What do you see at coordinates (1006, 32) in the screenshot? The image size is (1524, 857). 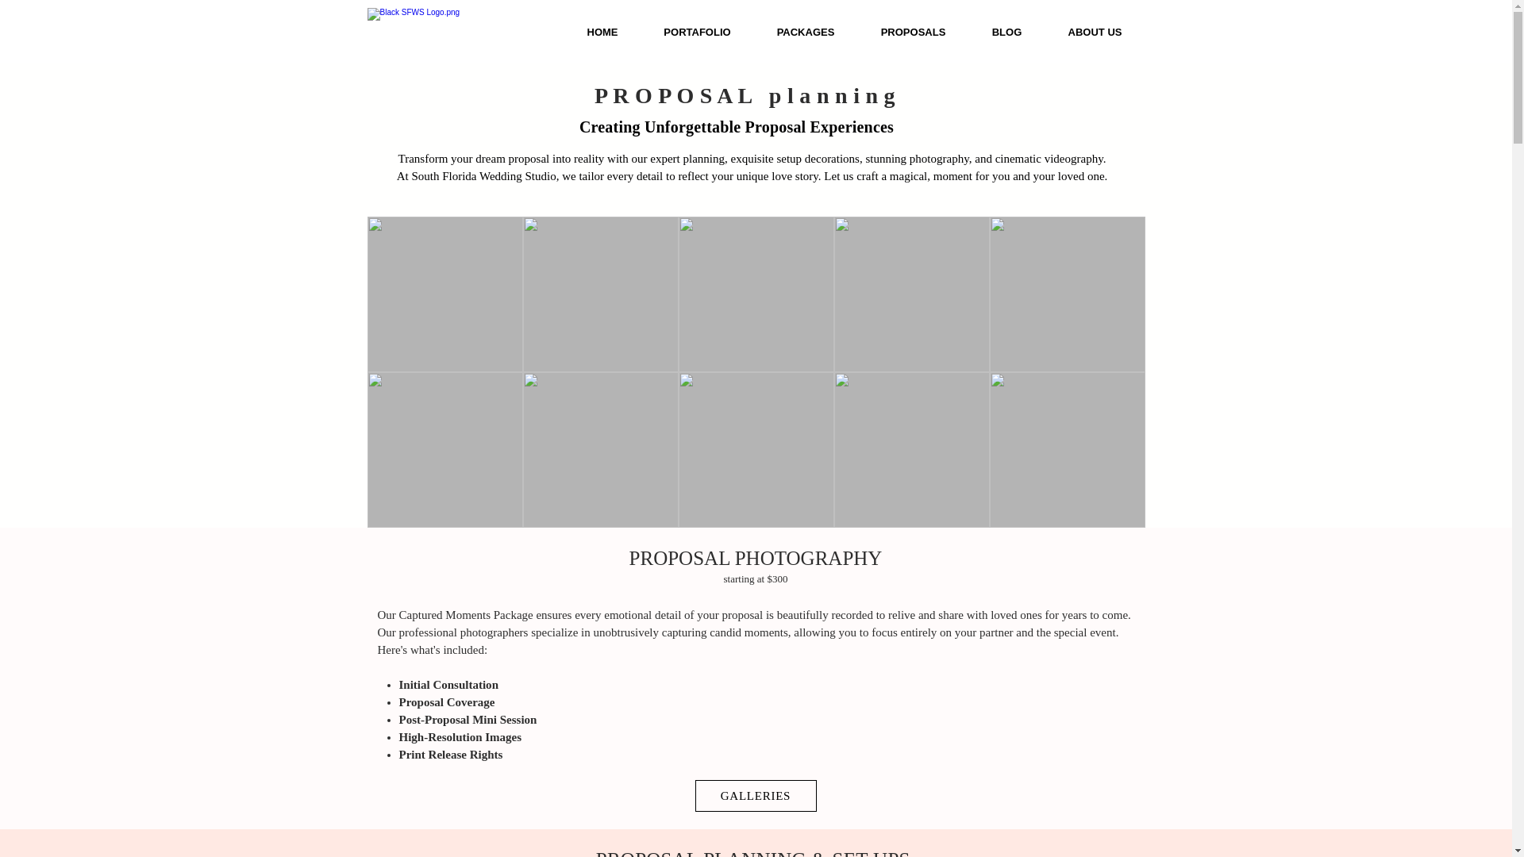 I see `BLOG` at bounding box center [1006, 32].